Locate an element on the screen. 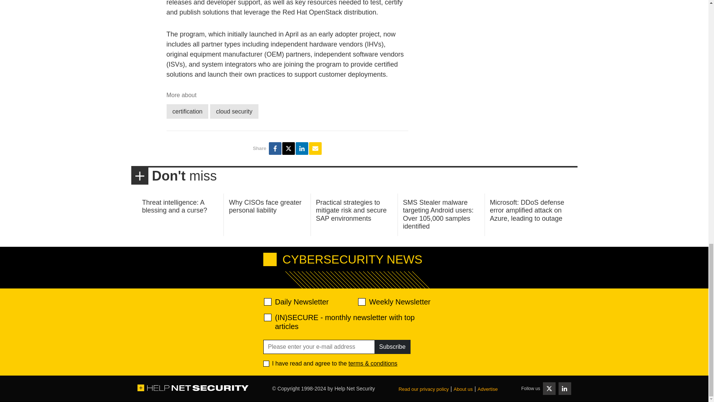  28abe5d9ef is located at coordinates (268, 317).